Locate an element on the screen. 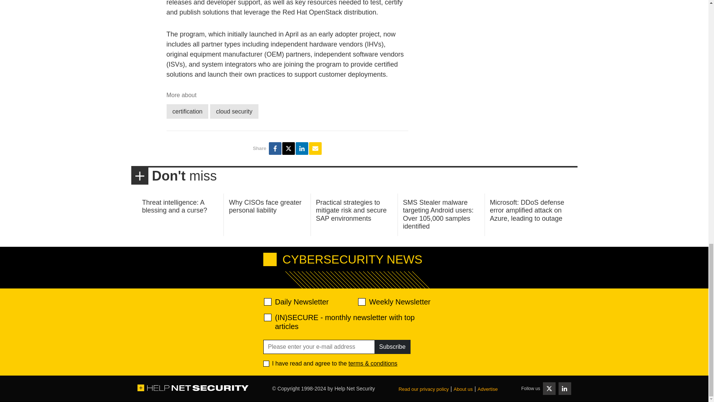  28abe5d9ef is located at coordinates (268, 317).